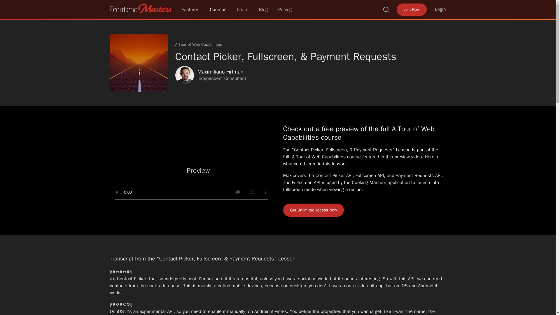  I want to click on Login, so click(440, 9).